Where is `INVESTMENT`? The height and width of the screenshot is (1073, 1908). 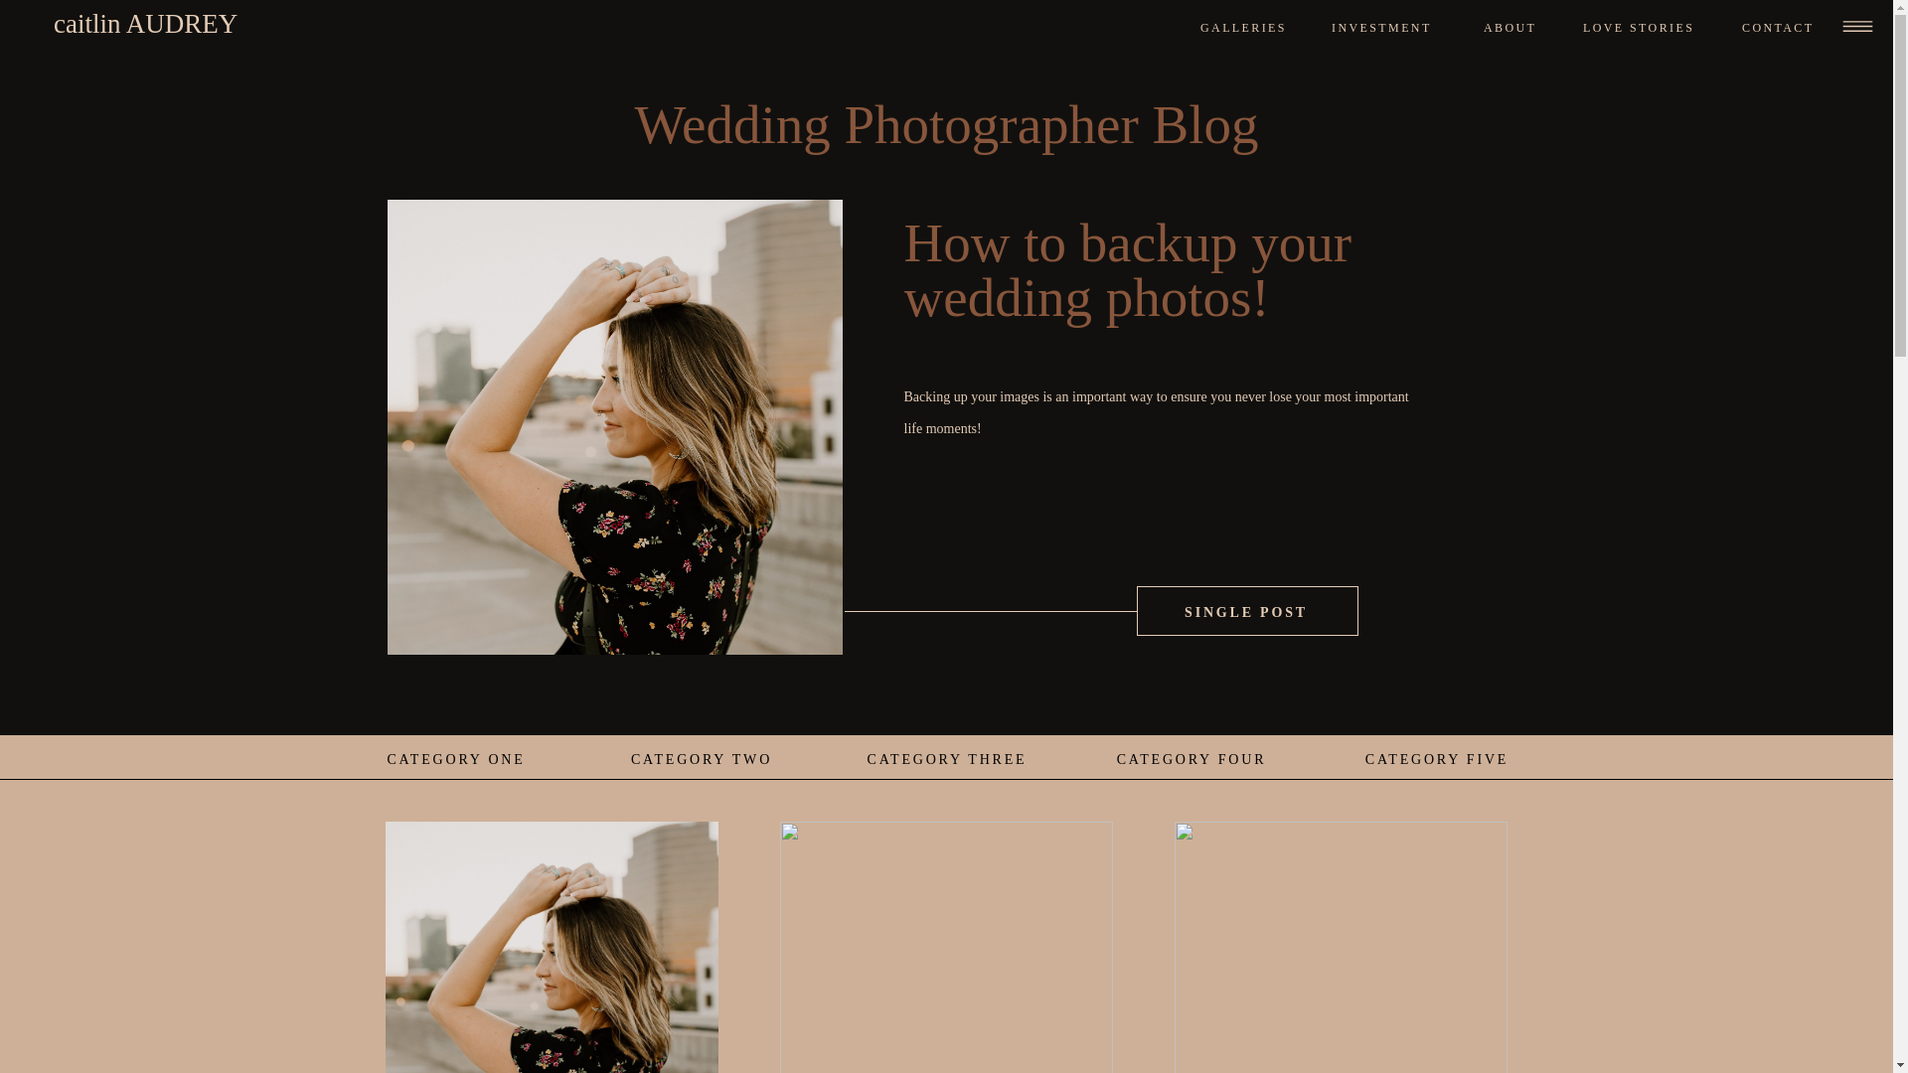 INVESTMENT is located at coordinates (1385, 28).